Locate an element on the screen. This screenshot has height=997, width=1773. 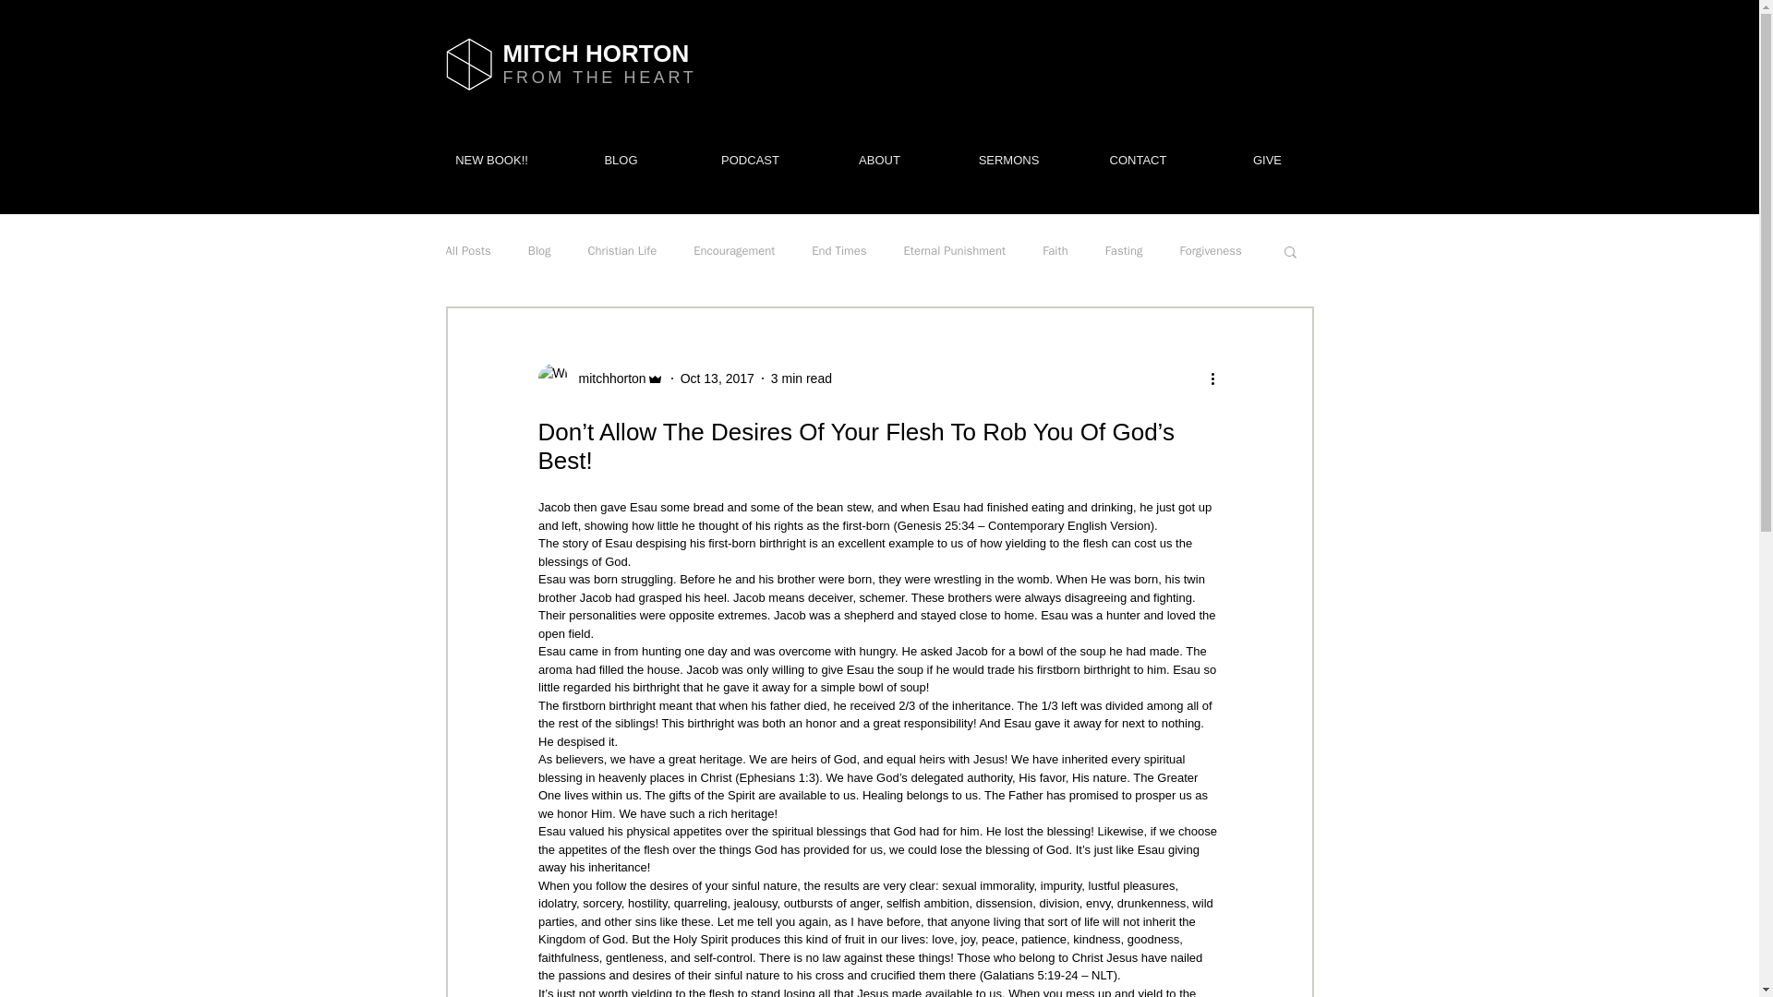
All Posts is located at coordinates (467, 251).